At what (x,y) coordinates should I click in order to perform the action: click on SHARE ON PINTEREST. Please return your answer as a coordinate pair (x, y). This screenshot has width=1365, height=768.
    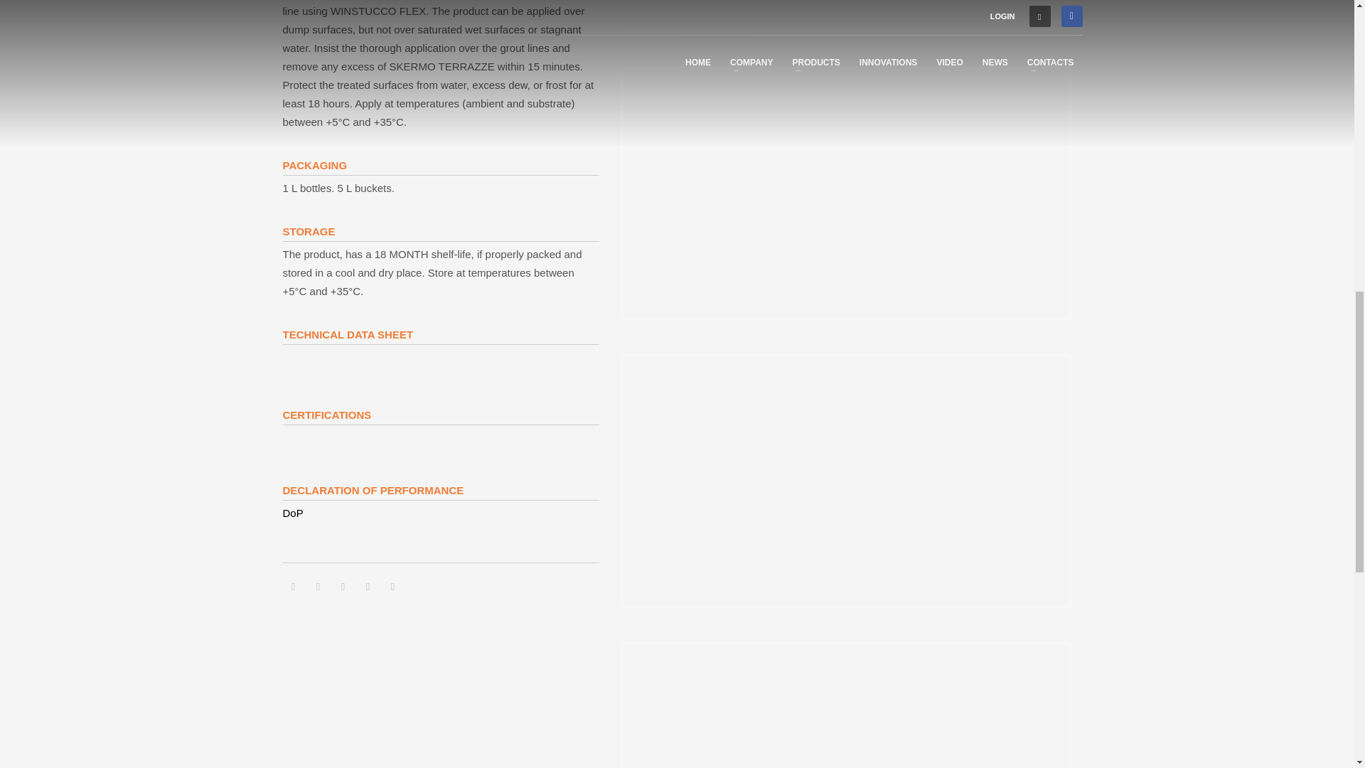
    Looking at the image, I should click on (367, 587).